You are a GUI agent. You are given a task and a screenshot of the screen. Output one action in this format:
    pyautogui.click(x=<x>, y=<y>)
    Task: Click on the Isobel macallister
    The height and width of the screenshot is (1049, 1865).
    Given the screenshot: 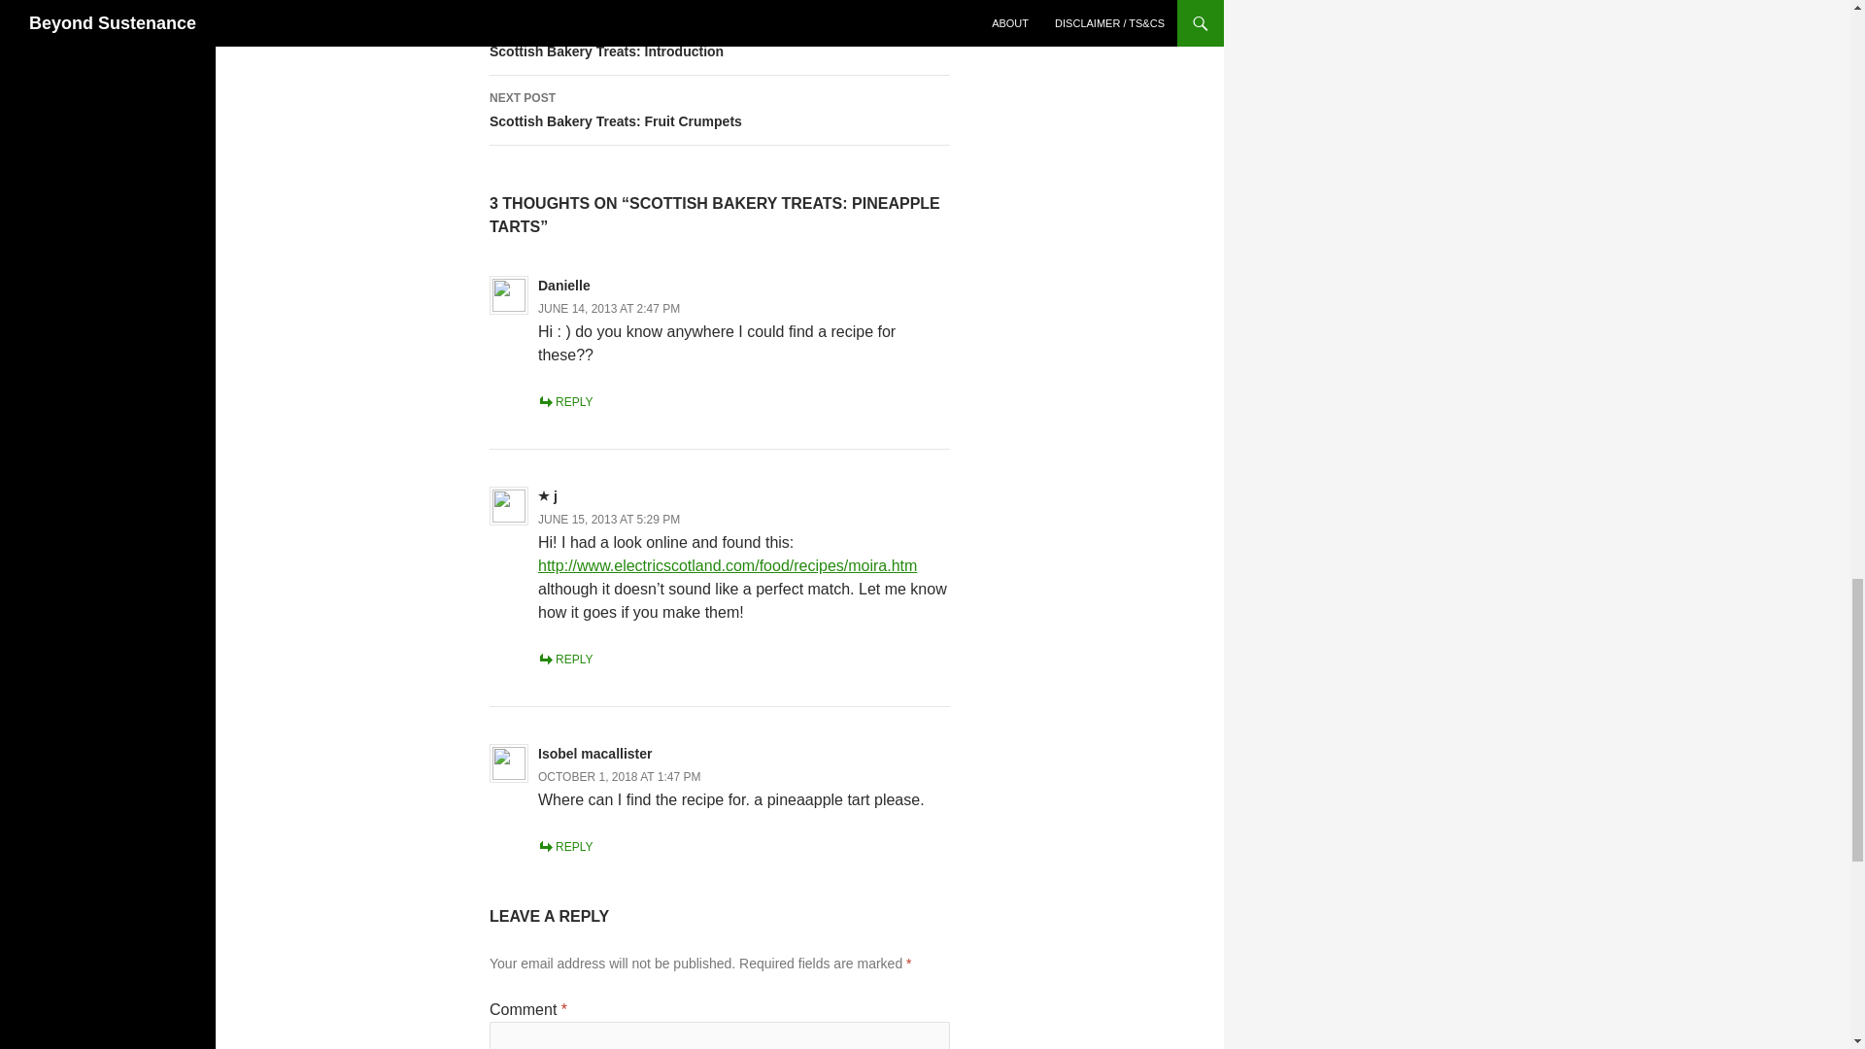 What is the action you would take?
    pyautogui.click(x=719, y=41)
    